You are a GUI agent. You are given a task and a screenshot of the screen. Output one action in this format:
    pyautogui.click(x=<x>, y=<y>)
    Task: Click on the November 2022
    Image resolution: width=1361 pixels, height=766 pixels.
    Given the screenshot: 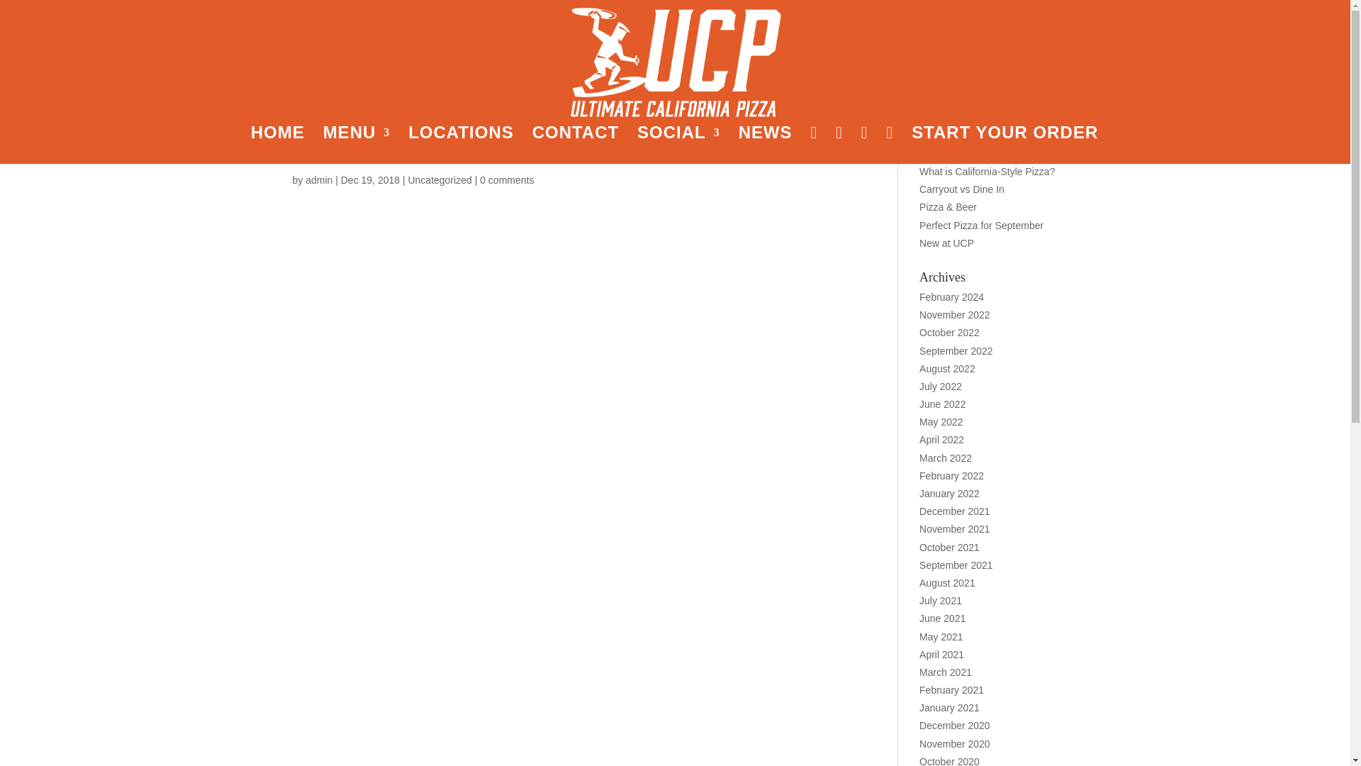 What is the action you would take?
    pyautogui.click(x=955, y=315)
    